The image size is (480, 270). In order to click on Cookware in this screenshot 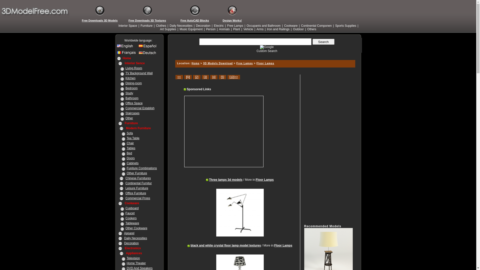, I will do `click(291, 26)`.